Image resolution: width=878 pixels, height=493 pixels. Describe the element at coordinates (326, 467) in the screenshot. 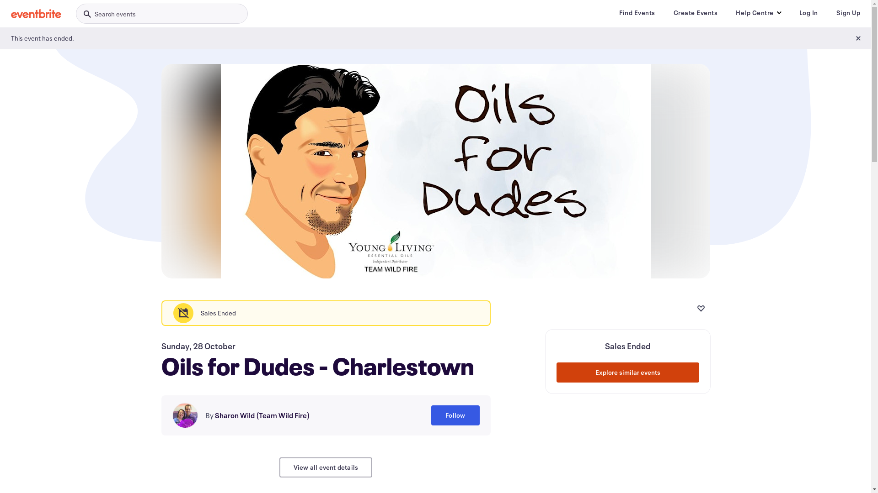

I see `View all event details` at that location.